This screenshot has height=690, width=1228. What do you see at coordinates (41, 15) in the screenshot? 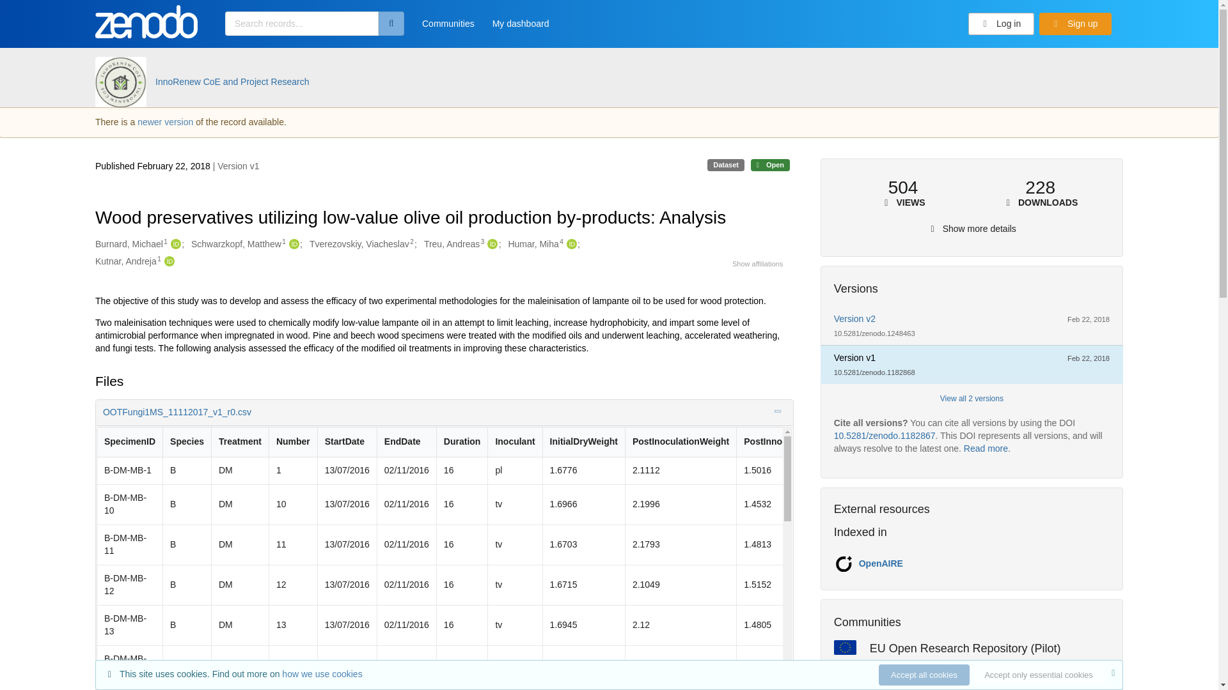
I see `Skip to main` at bounding box center [41, 15].